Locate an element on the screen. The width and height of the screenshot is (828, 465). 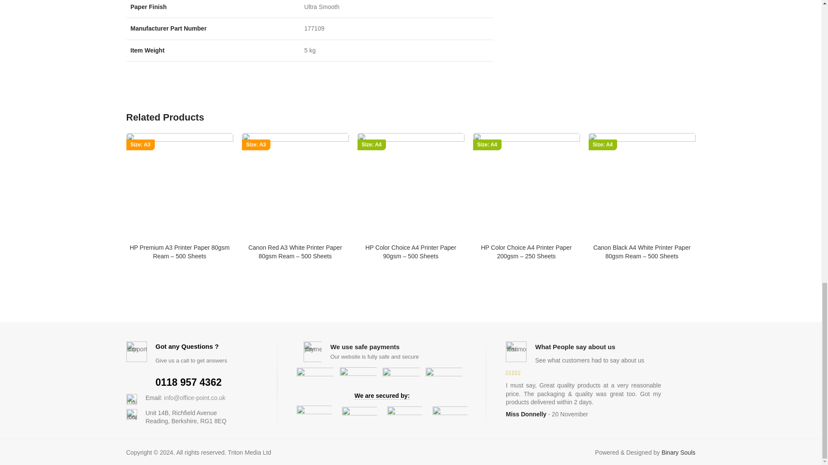
payment-icon is located at coordinates (314, 351).